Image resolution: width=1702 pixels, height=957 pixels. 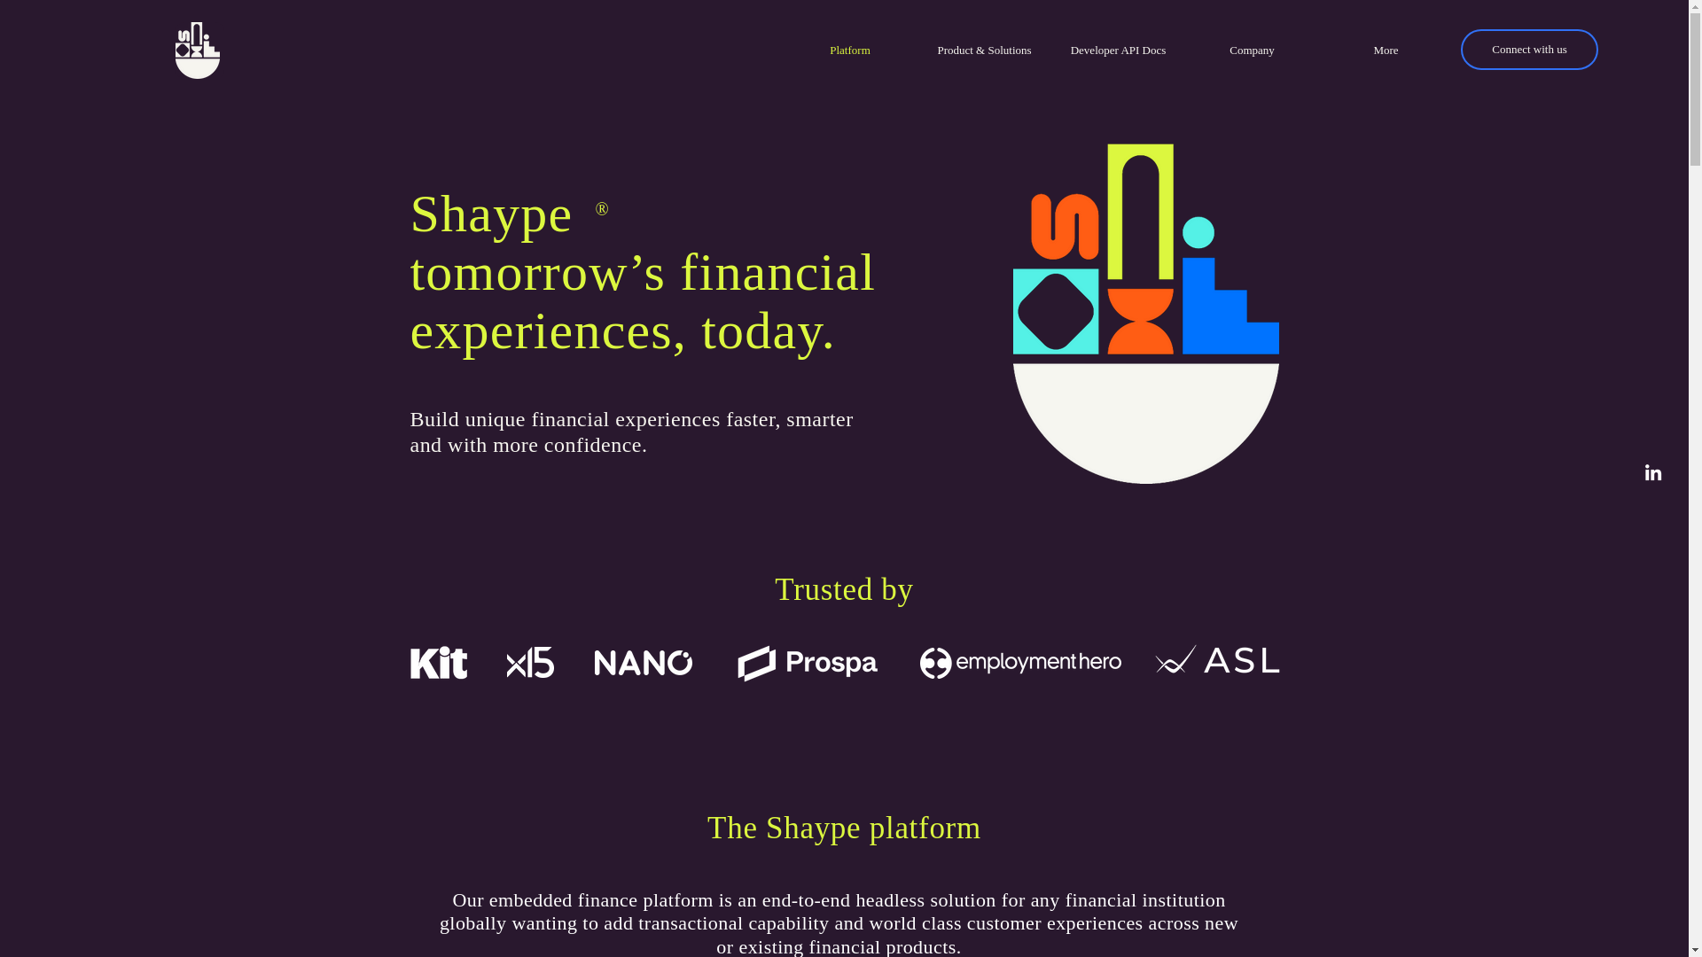 What do you see at coordinates (1118, 51) in the screenshot?
I see `Developer API Docs` at bounding box center [1118, 51].